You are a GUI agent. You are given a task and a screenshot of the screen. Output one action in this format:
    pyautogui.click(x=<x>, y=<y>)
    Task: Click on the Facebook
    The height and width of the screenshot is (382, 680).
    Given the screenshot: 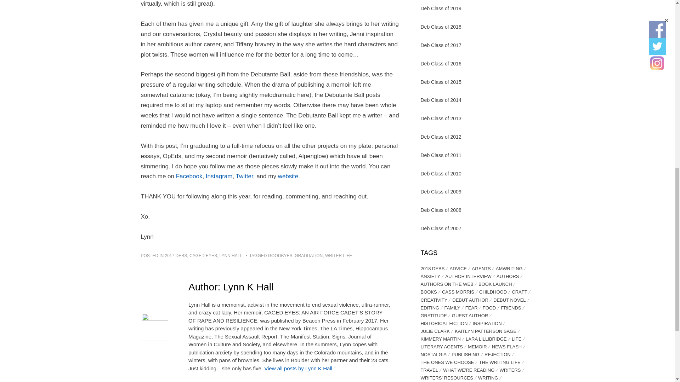 What is the action you would take?
    pyautogui.click(x=189, y=176)
    